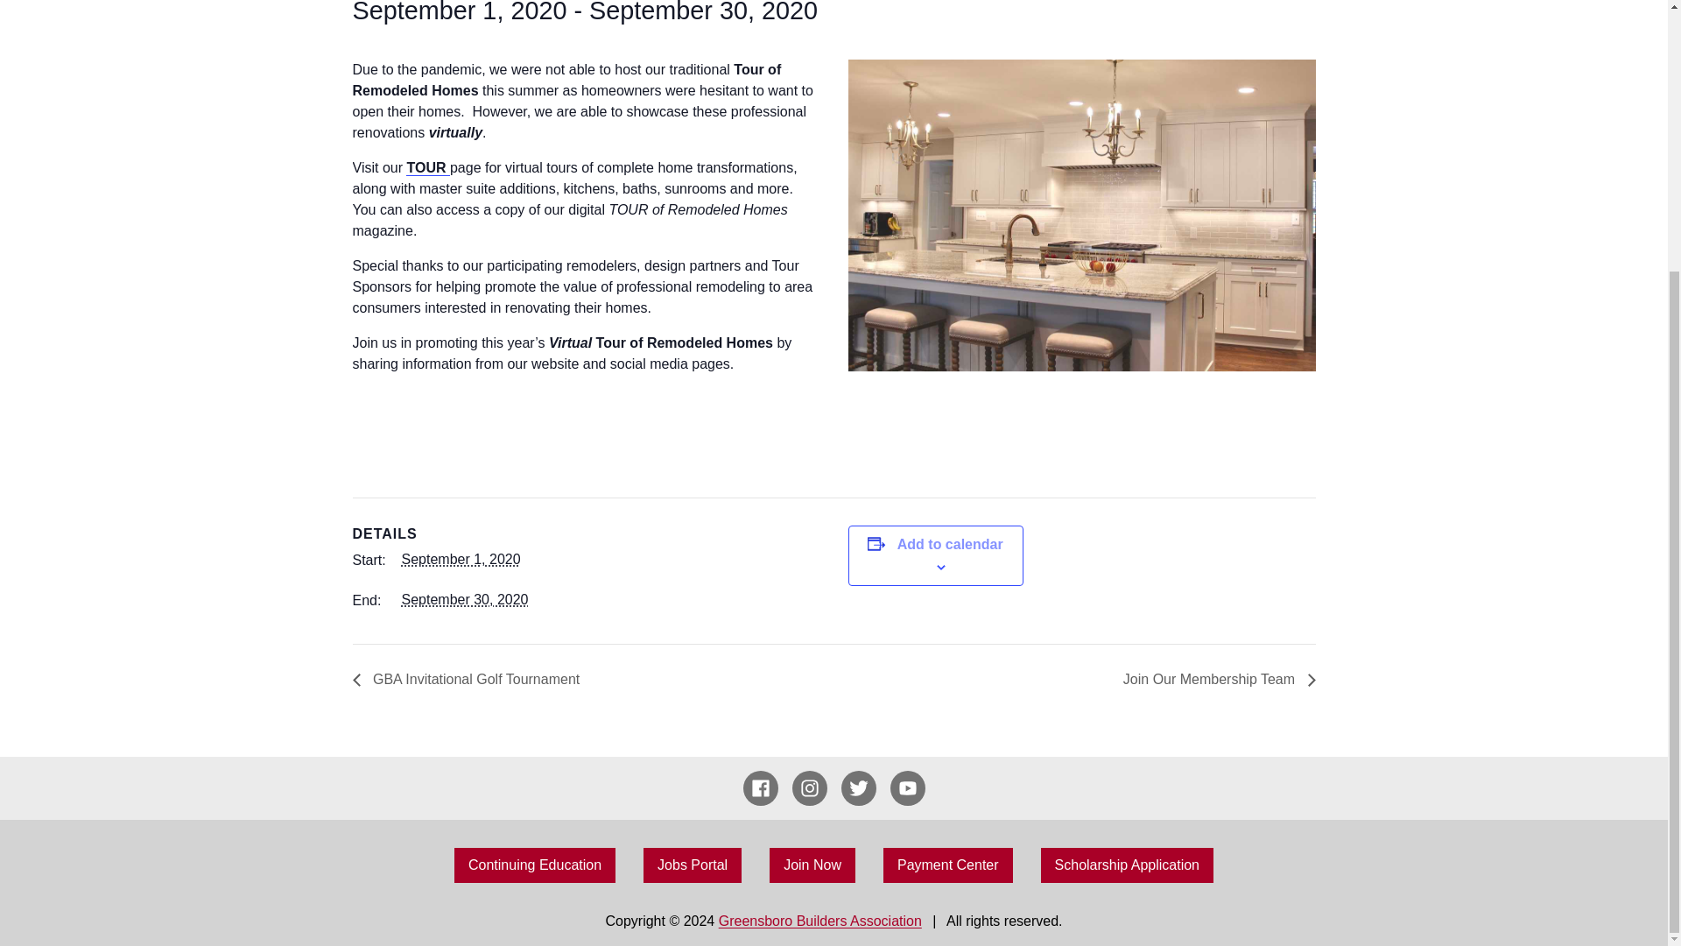  Describe the element at coordinates (692, 865) in the screenshot. I see `Jobs Portal` at that location.